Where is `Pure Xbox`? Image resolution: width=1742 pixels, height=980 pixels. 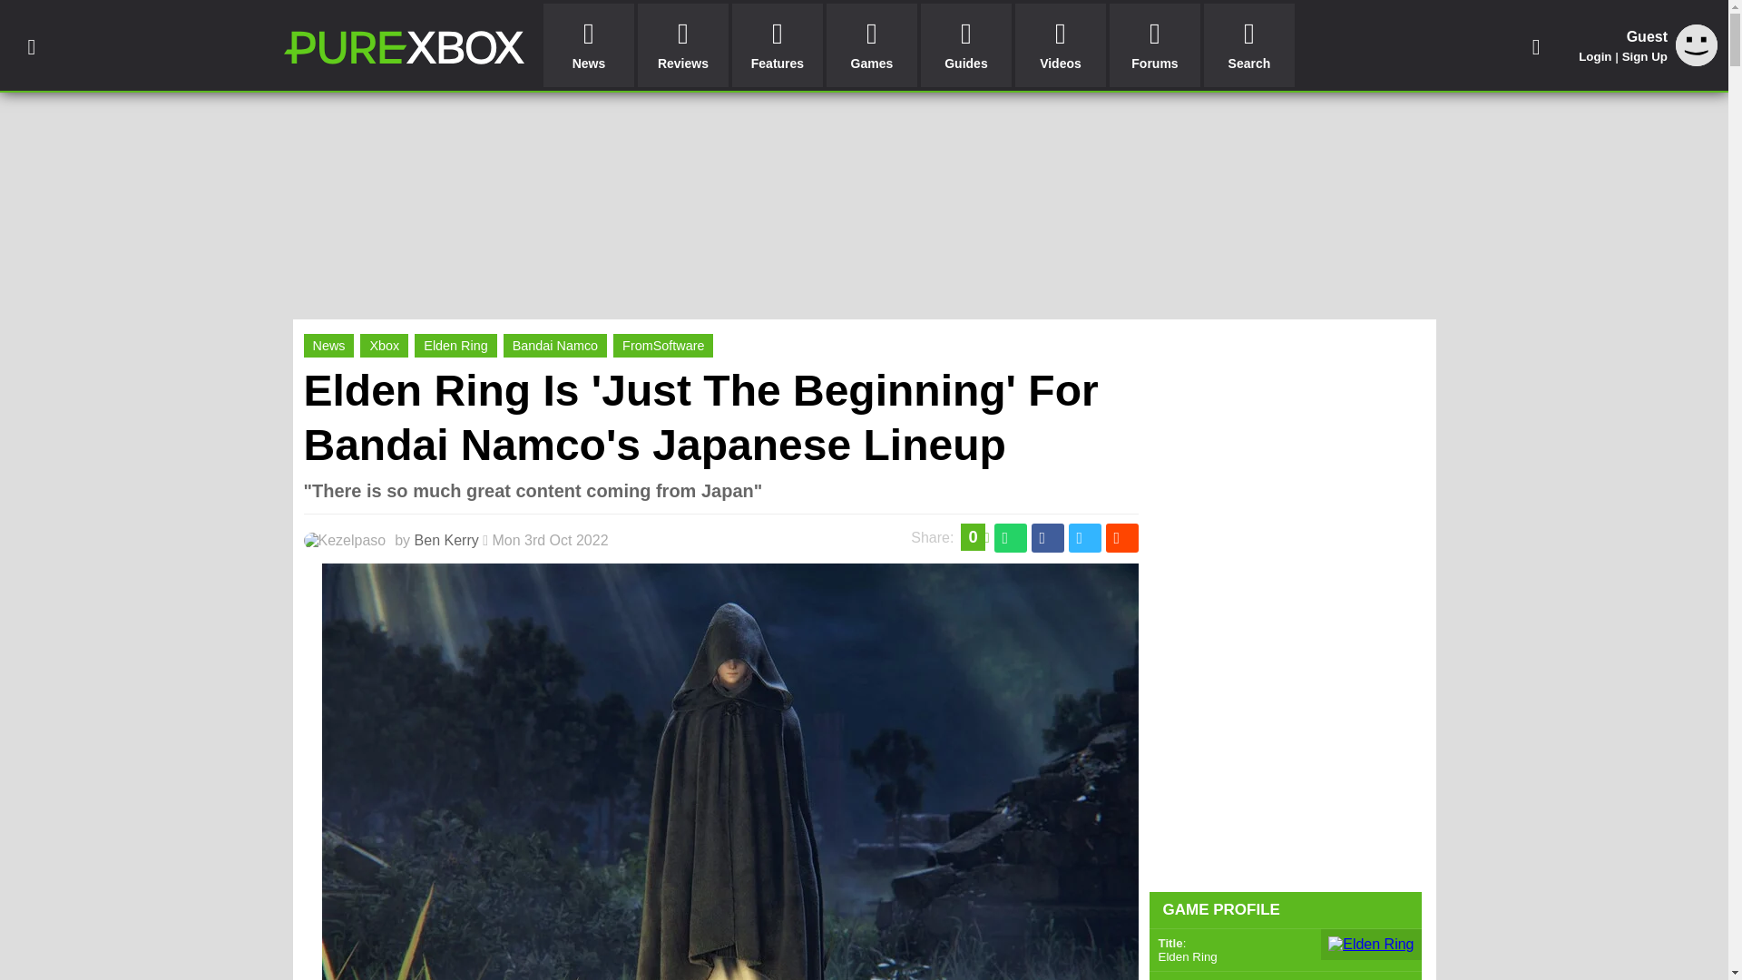 Pure Xbox is located at coordinates (403, 47).